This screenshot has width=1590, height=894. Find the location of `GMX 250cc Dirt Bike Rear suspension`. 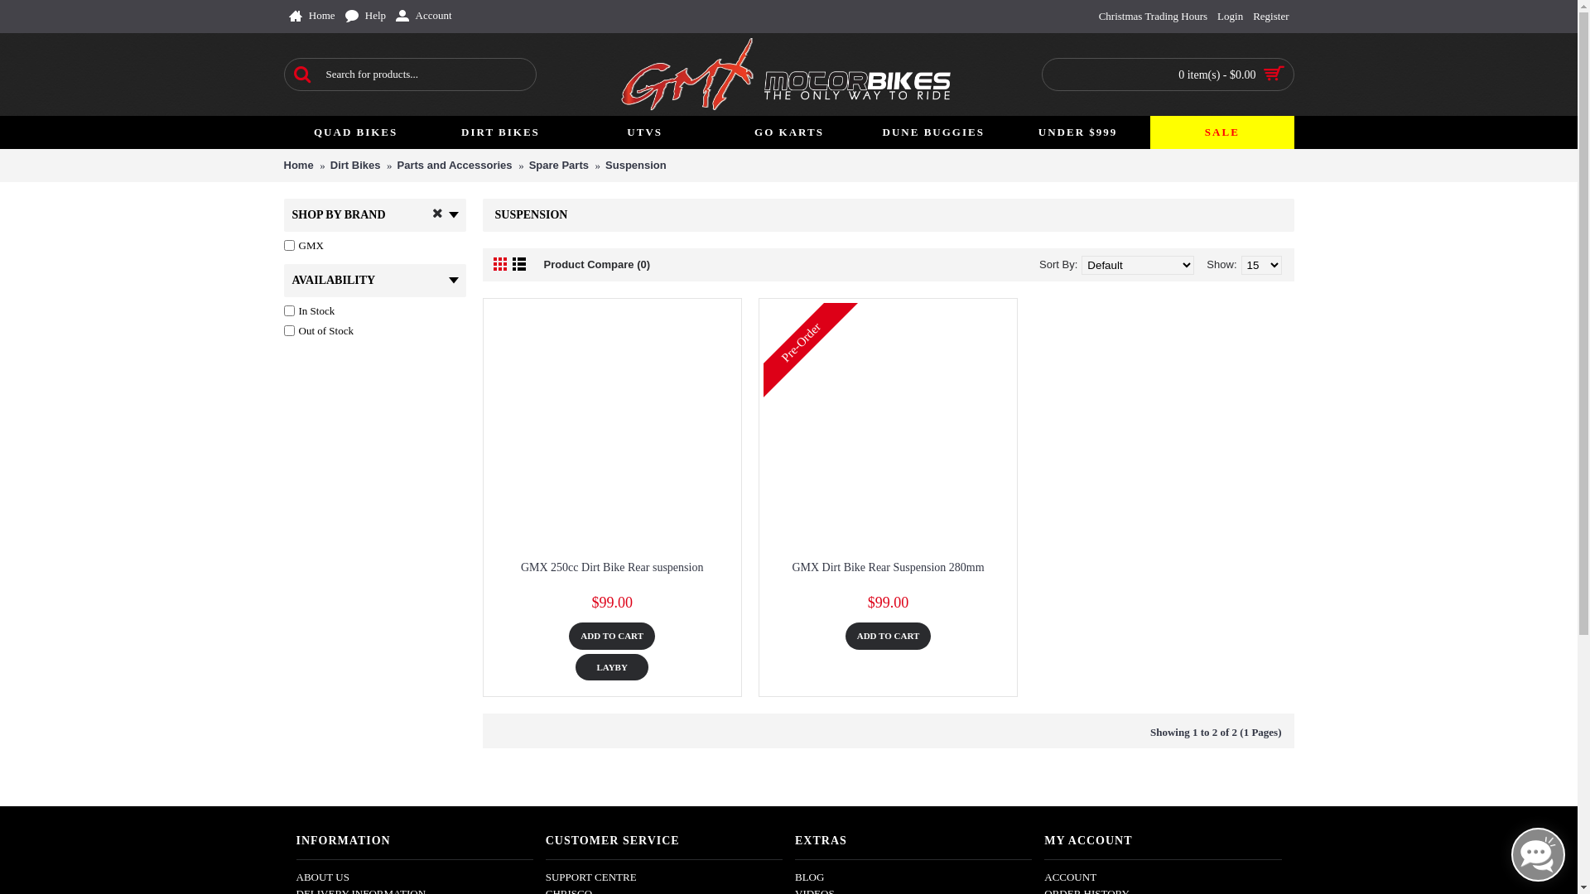

GMX 250cc Dirt Bike Rear suspension is located at coordinates (611, 566).